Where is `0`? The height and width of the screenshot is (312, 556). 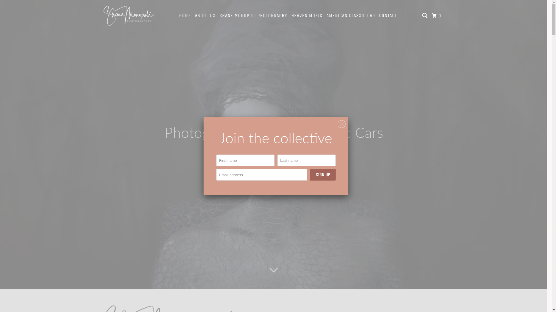 0 is located at coordinates (437, 16).